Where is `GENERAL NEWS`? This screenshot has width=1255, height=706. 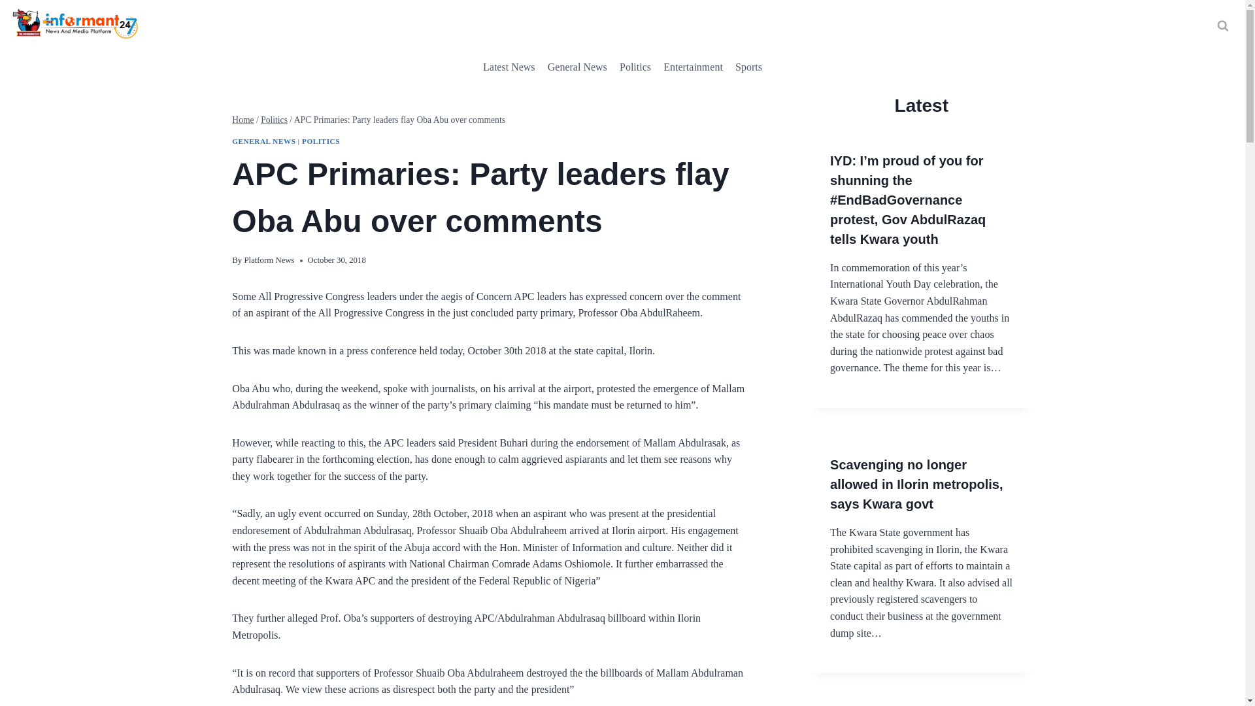
GENERAL NEWS is located at coordinates (263, 141).